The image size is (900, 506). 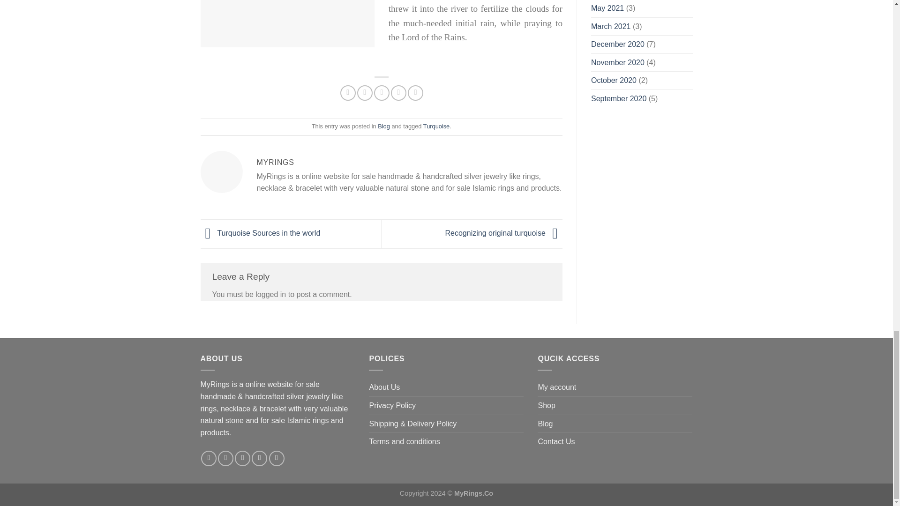 What do you see at coordinates (415, 93) in the screenshot?
I see `Share on LinkedIn` at bounding box center [415, 93].